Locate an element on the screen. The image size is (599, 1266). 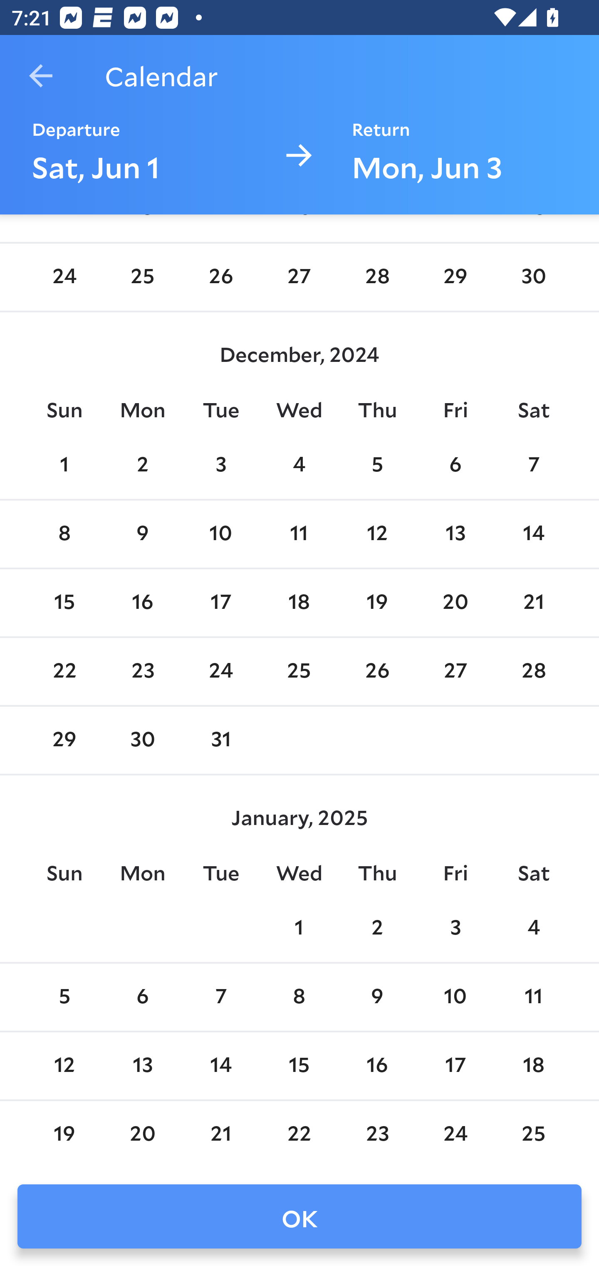
21 is located at coordinates (533, 602).